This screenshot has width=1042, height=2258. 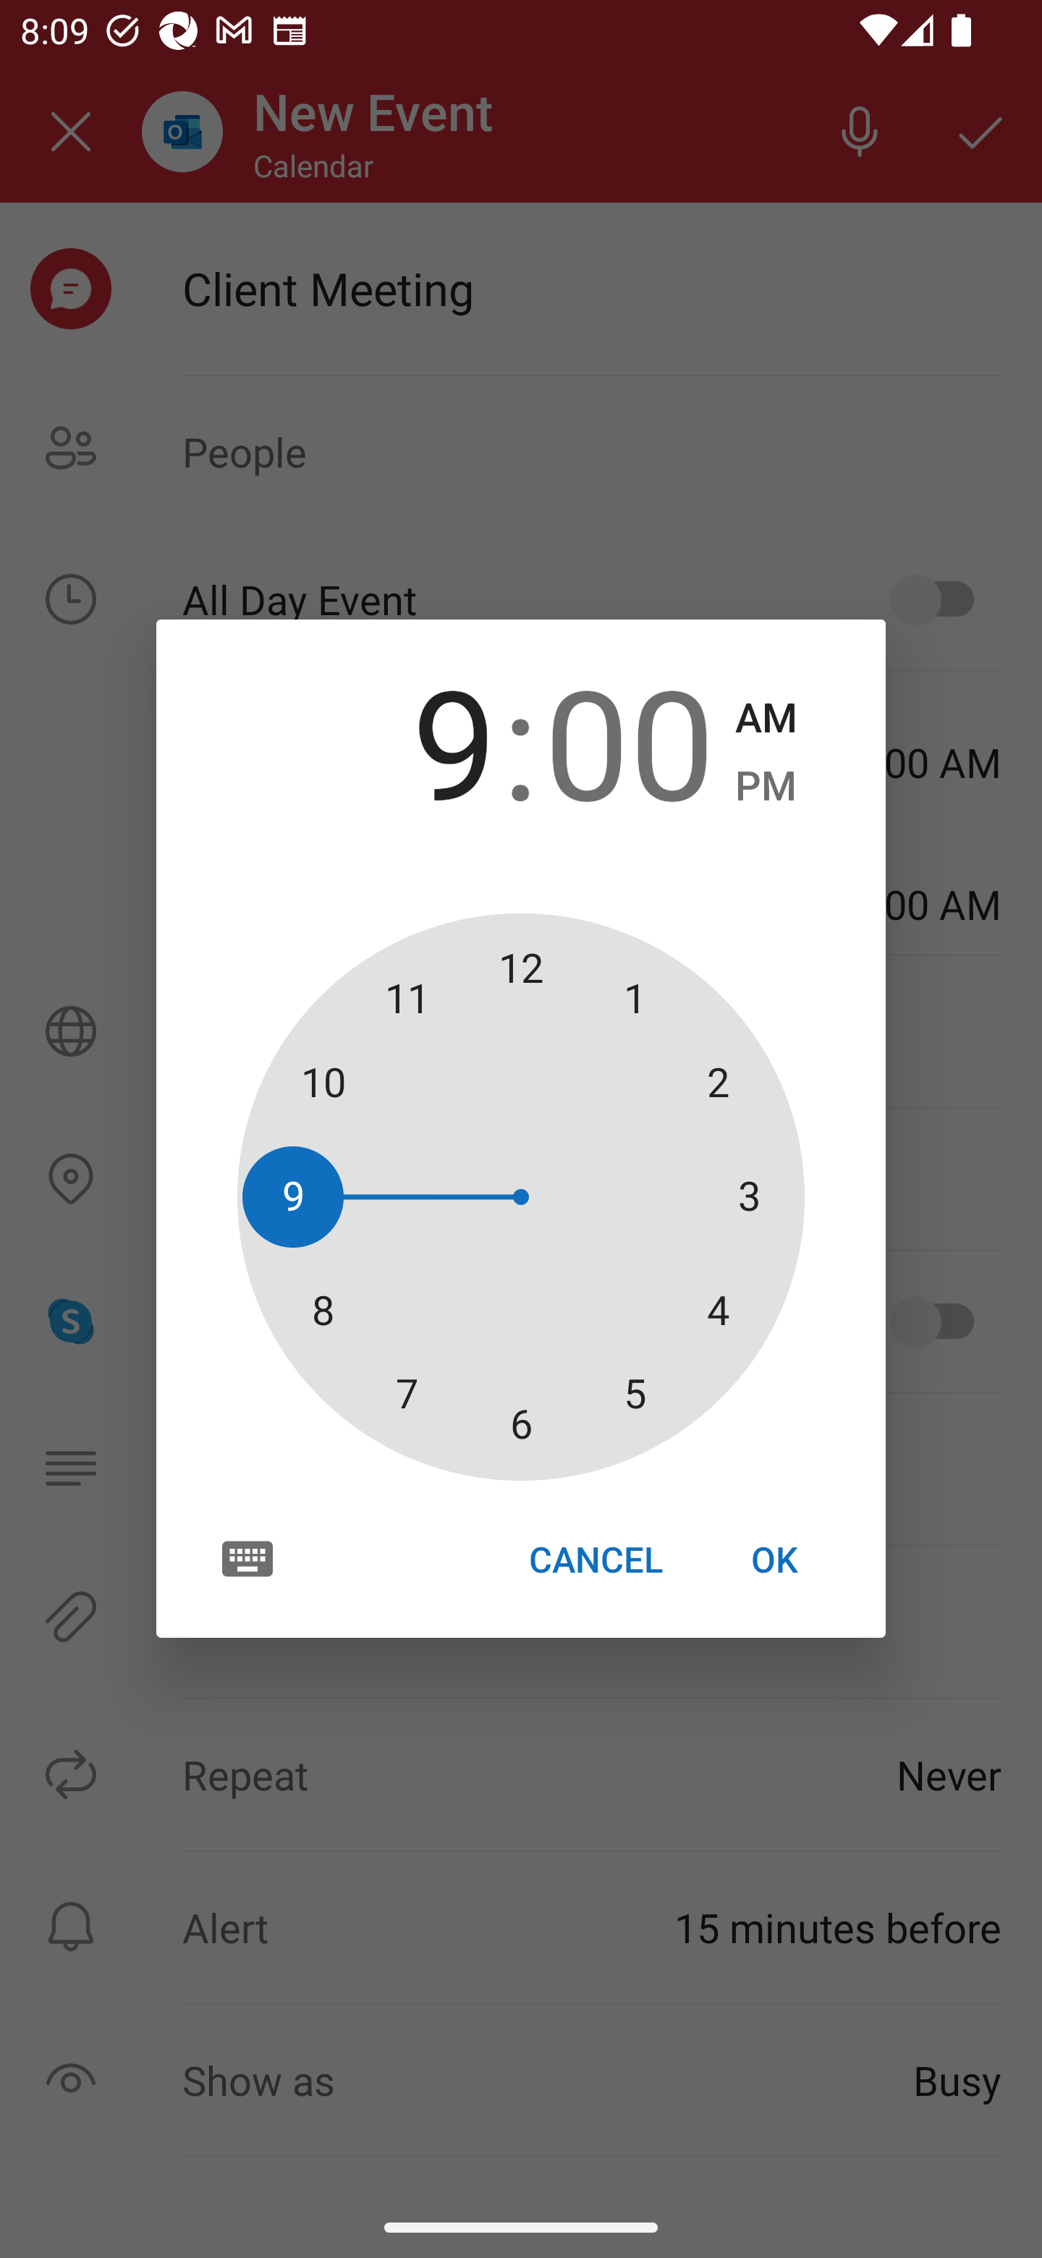 What do you see at coordinates (247, 1557) in the screenshot?
I see `Switch to text input mode for the time input.` at bounding box center [247, 1557].